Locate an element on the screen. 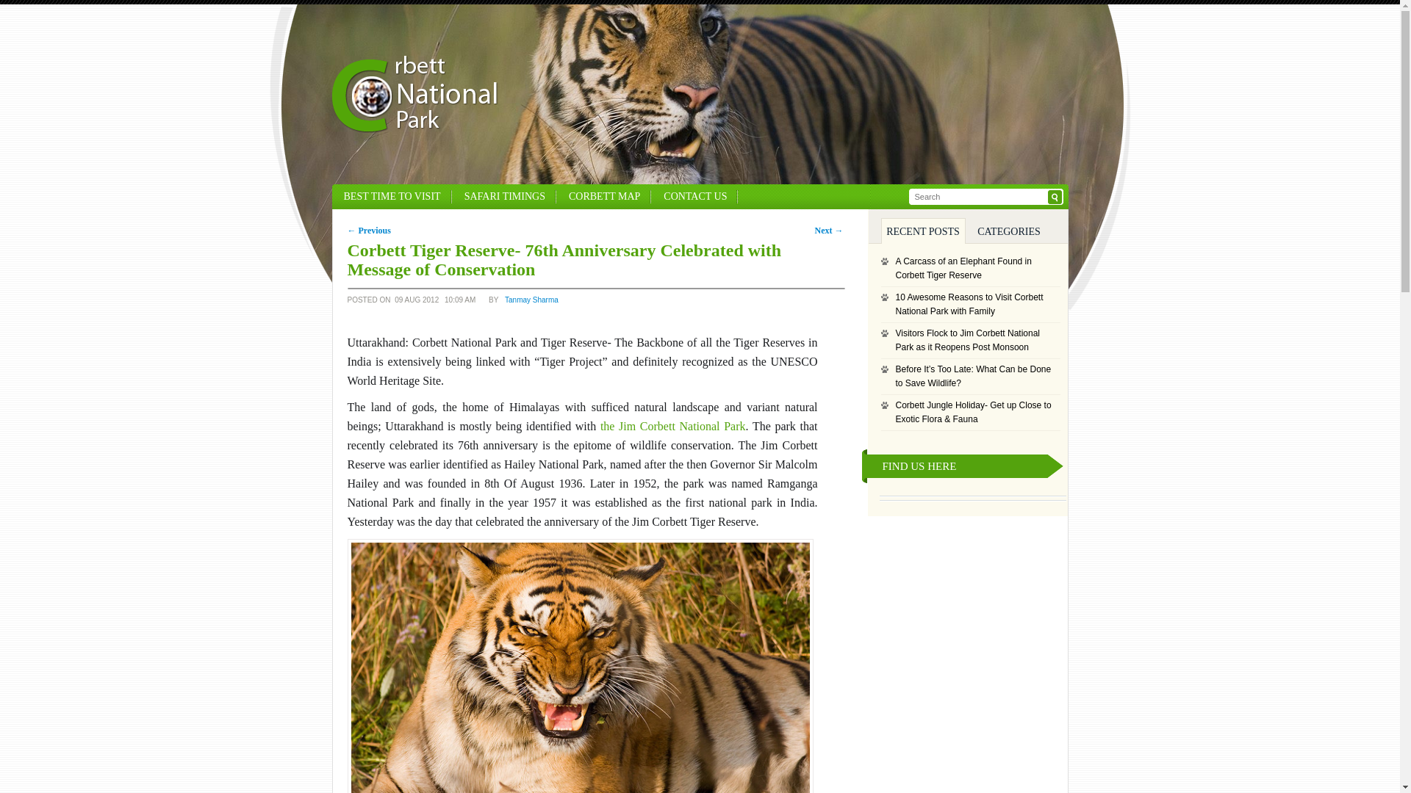 The width and height of the screenshot is (1411, 793). Skip to primary content is located at coordinates (412, 197).